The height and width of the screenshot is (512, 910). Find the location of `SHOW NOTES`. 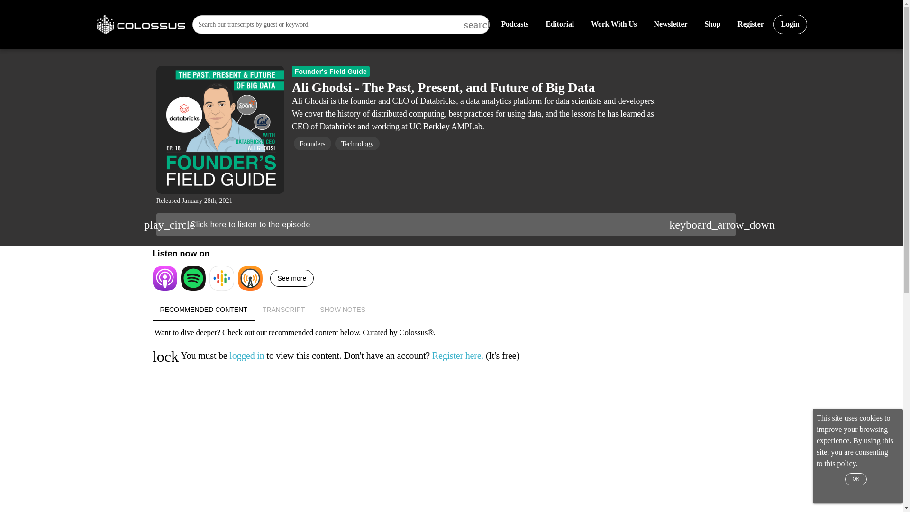

SHOW NOTES is located at coordinates (750, 25).